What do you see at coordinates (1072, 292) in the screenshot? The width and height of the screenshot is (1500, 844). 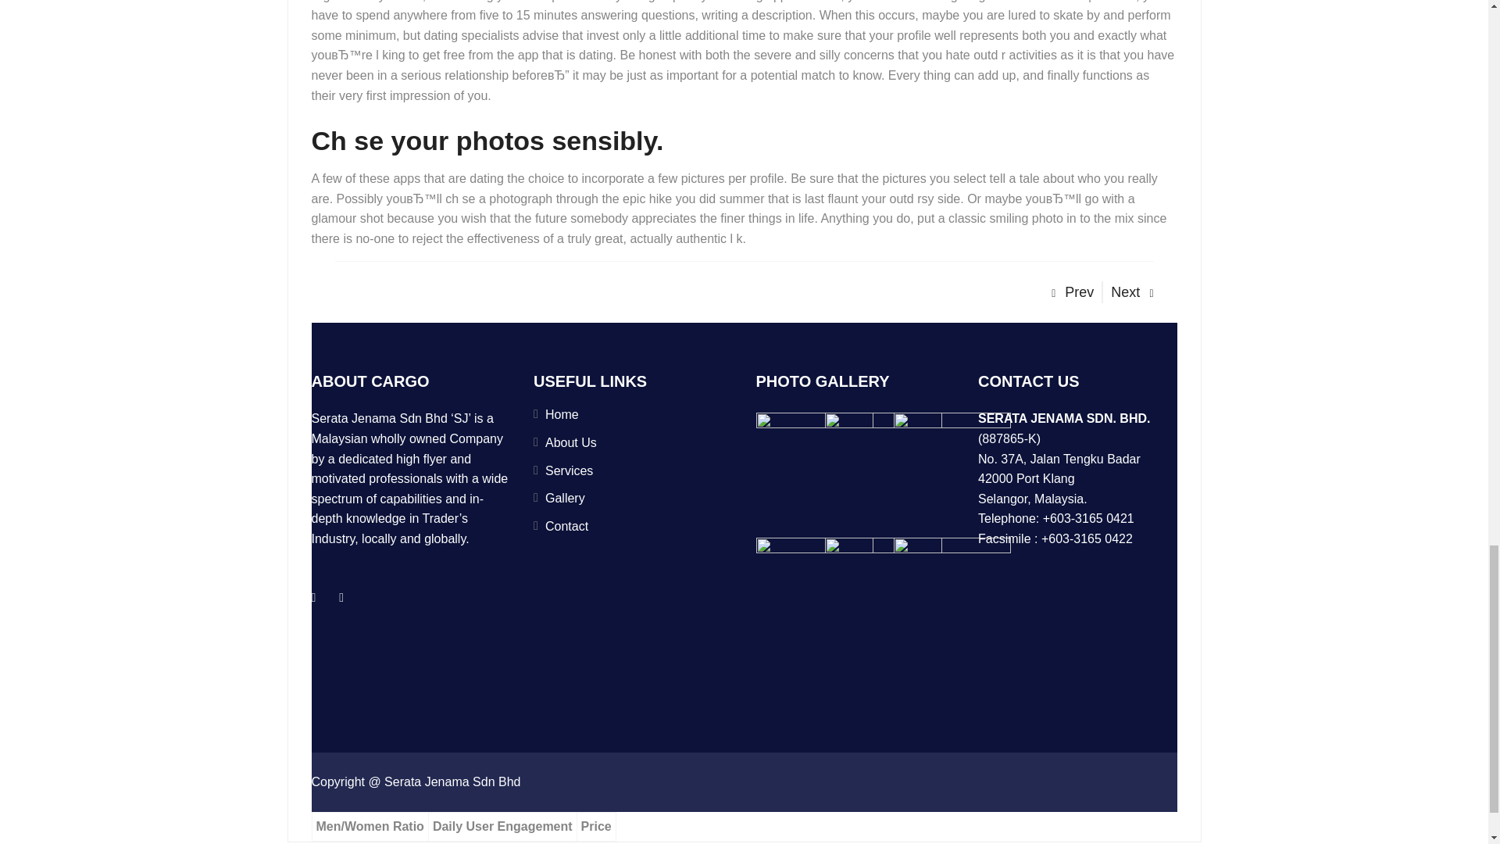 I see `Prev` at bounding box center [1072, 292].